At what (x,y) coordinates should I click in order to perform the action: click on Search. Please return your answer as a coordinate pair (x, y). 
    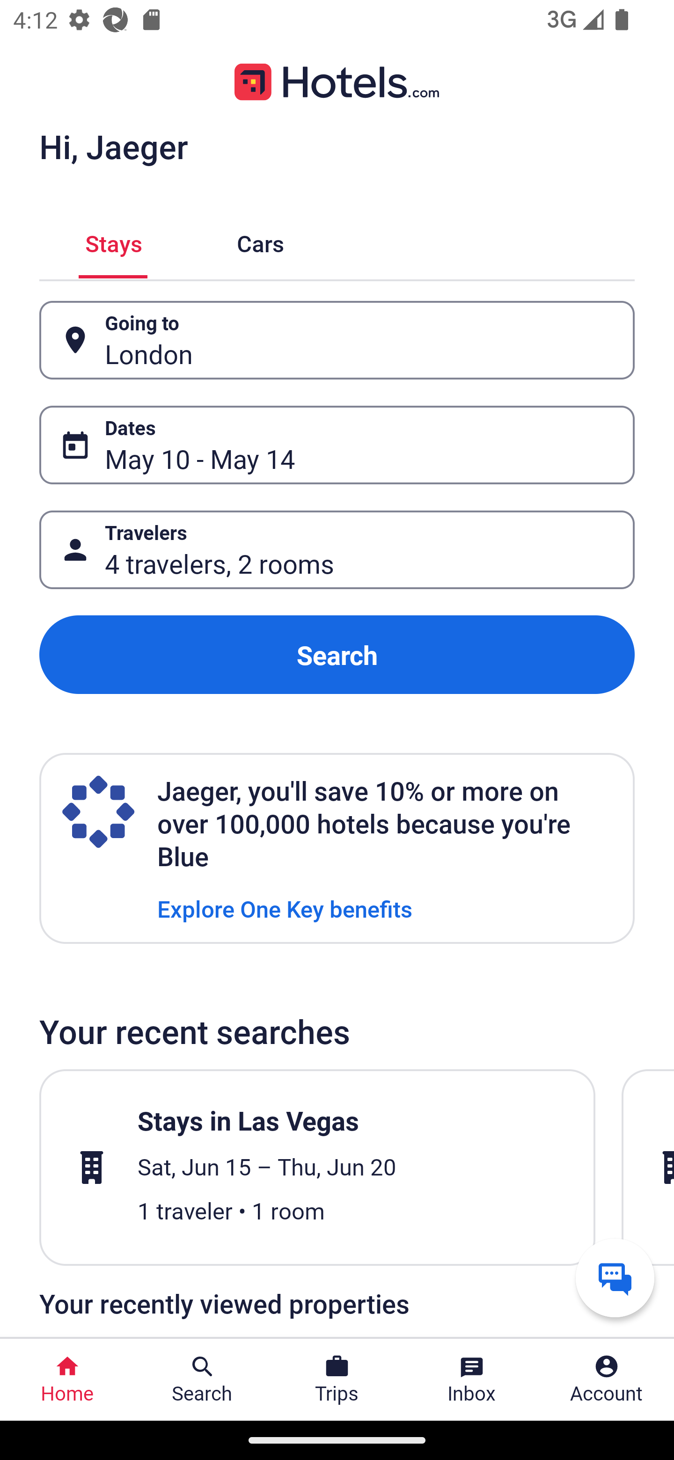
    Looking at the image, I should click on (337, 654).